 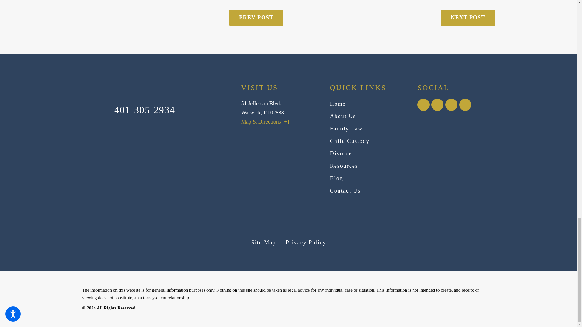 I want to click on Facebook, so click(x=423, y=105).